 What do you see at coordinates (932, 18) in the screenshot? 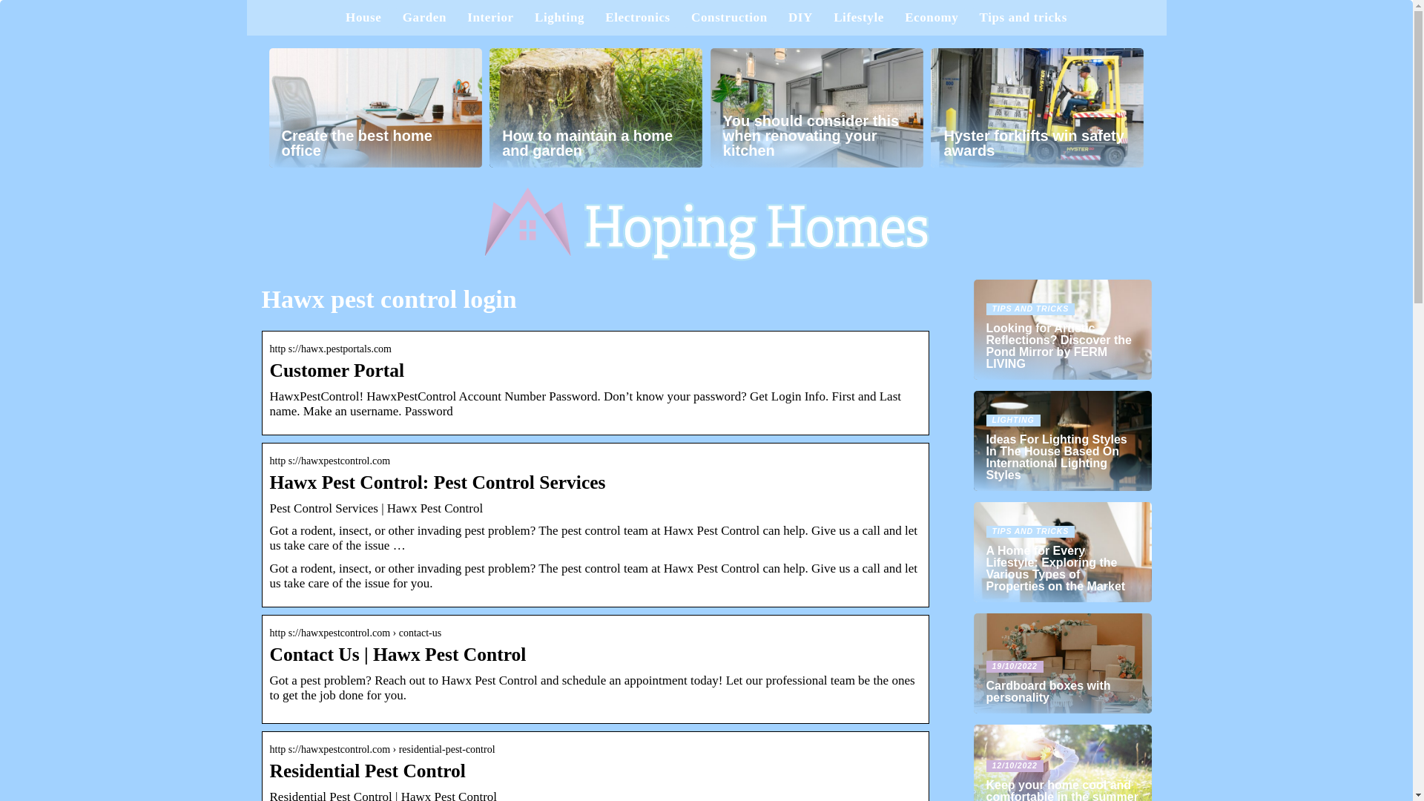
I see `Economy` at bounding box center [932, 18].